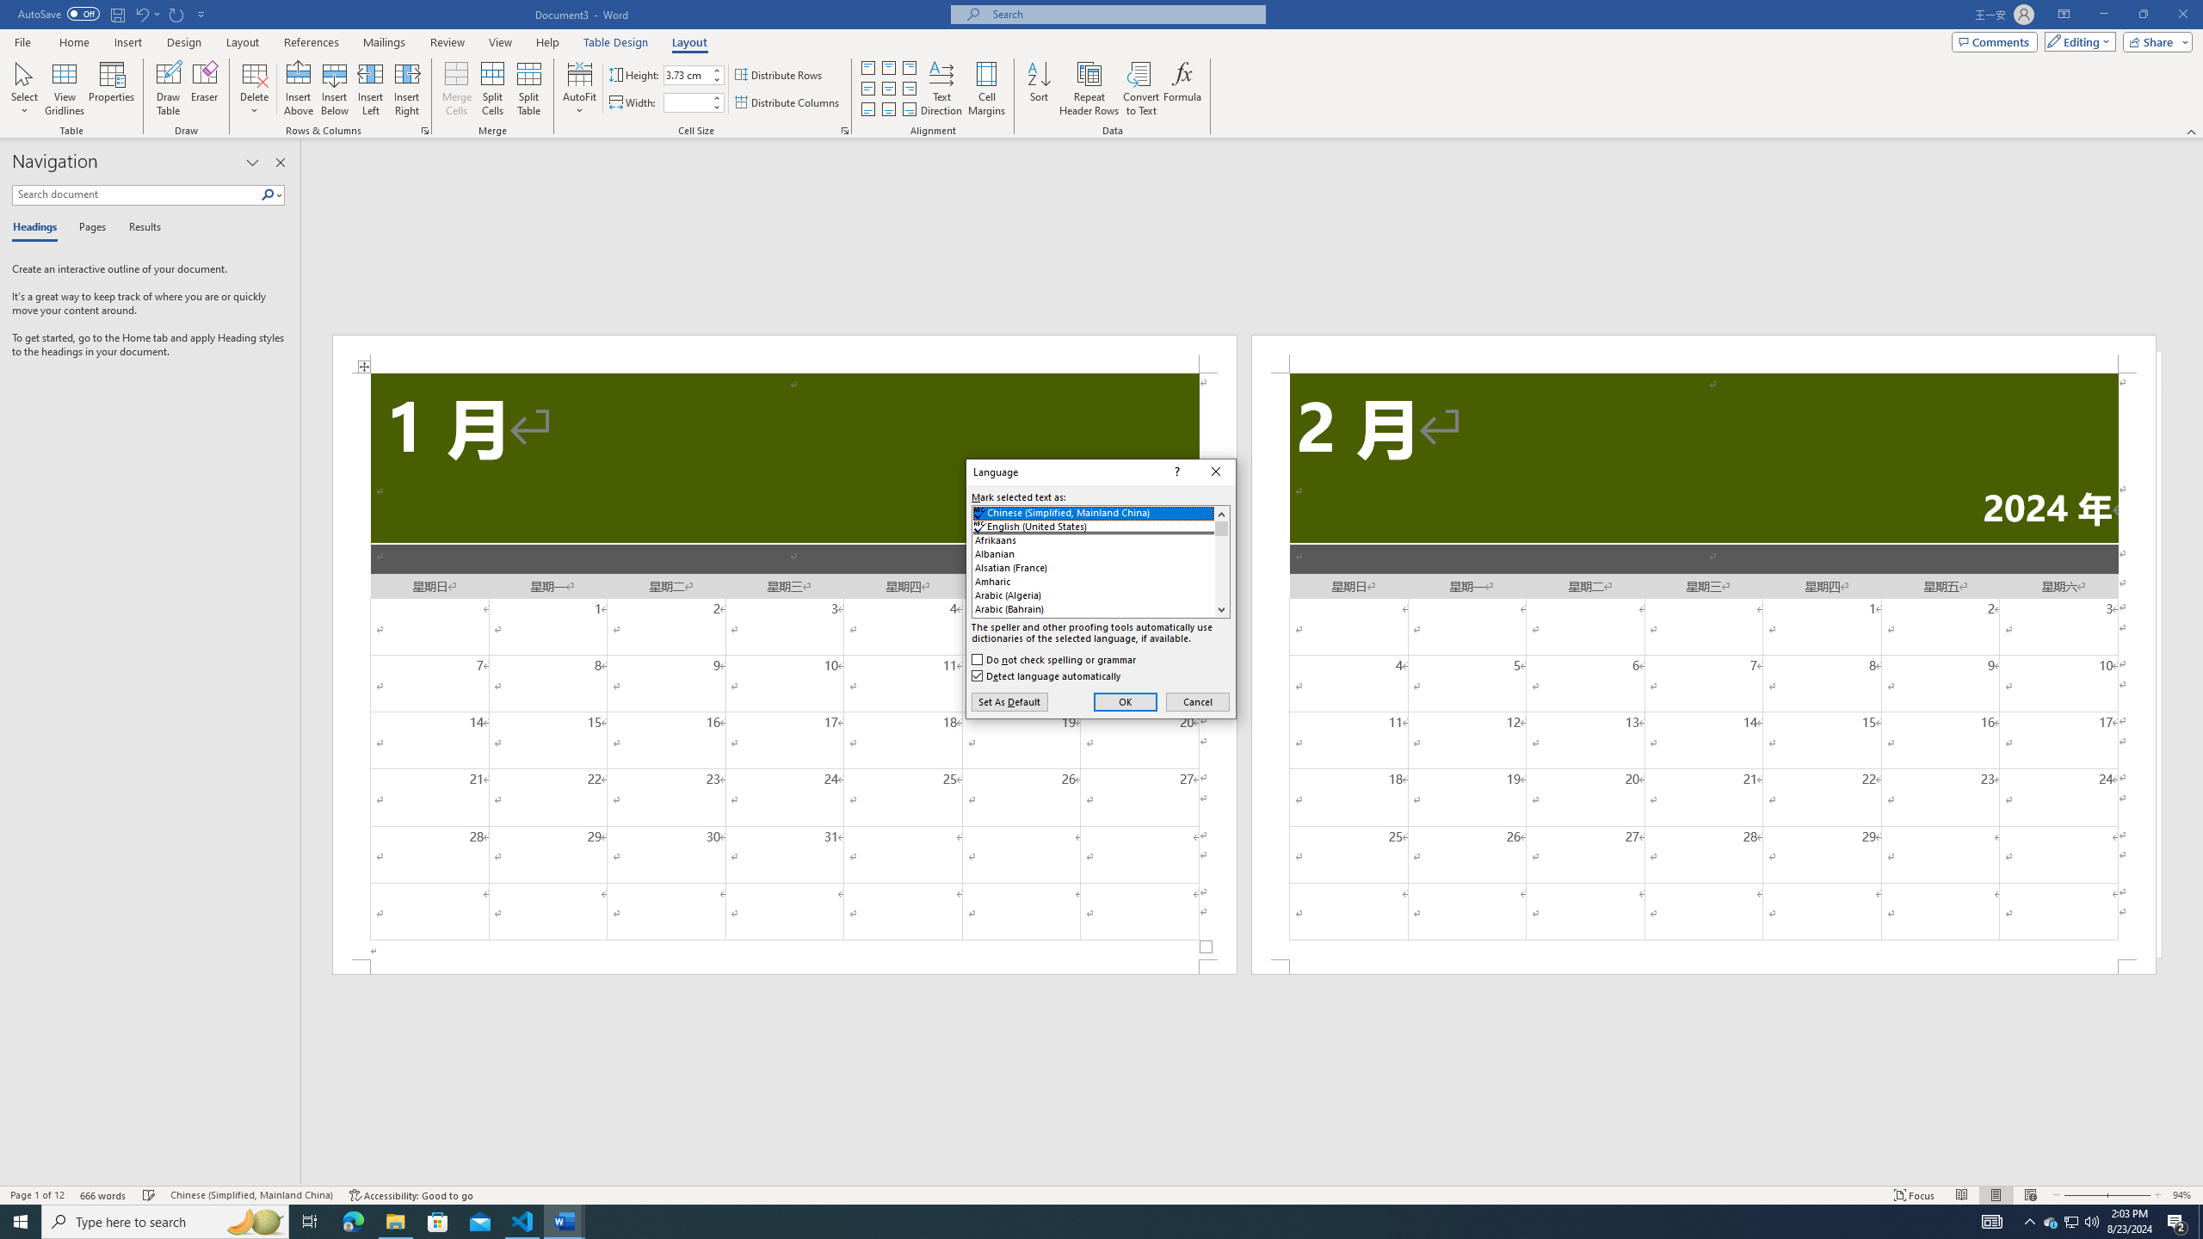  Describe the element at coordinates (1101, 1194) in the screenshot. I see `Class: MsoCommandBar` at that location.